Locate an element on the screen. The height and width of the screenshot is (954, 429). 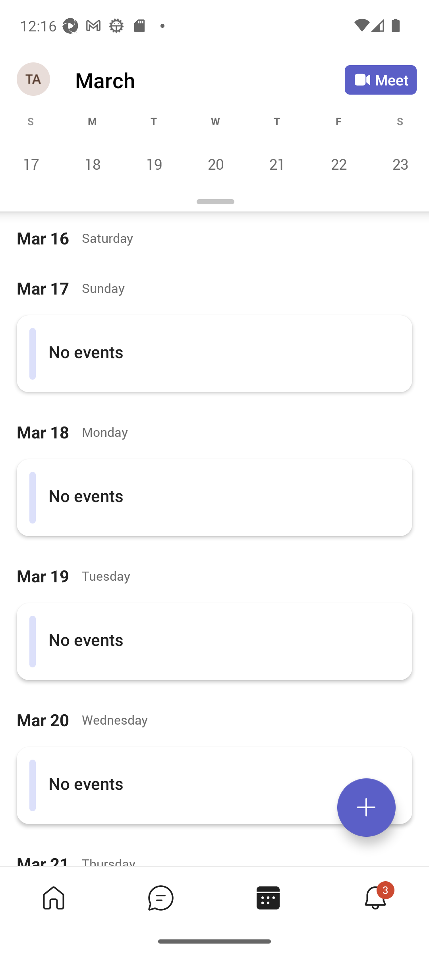
Thursday, March 21 21 is located at coordinates (277, 164).